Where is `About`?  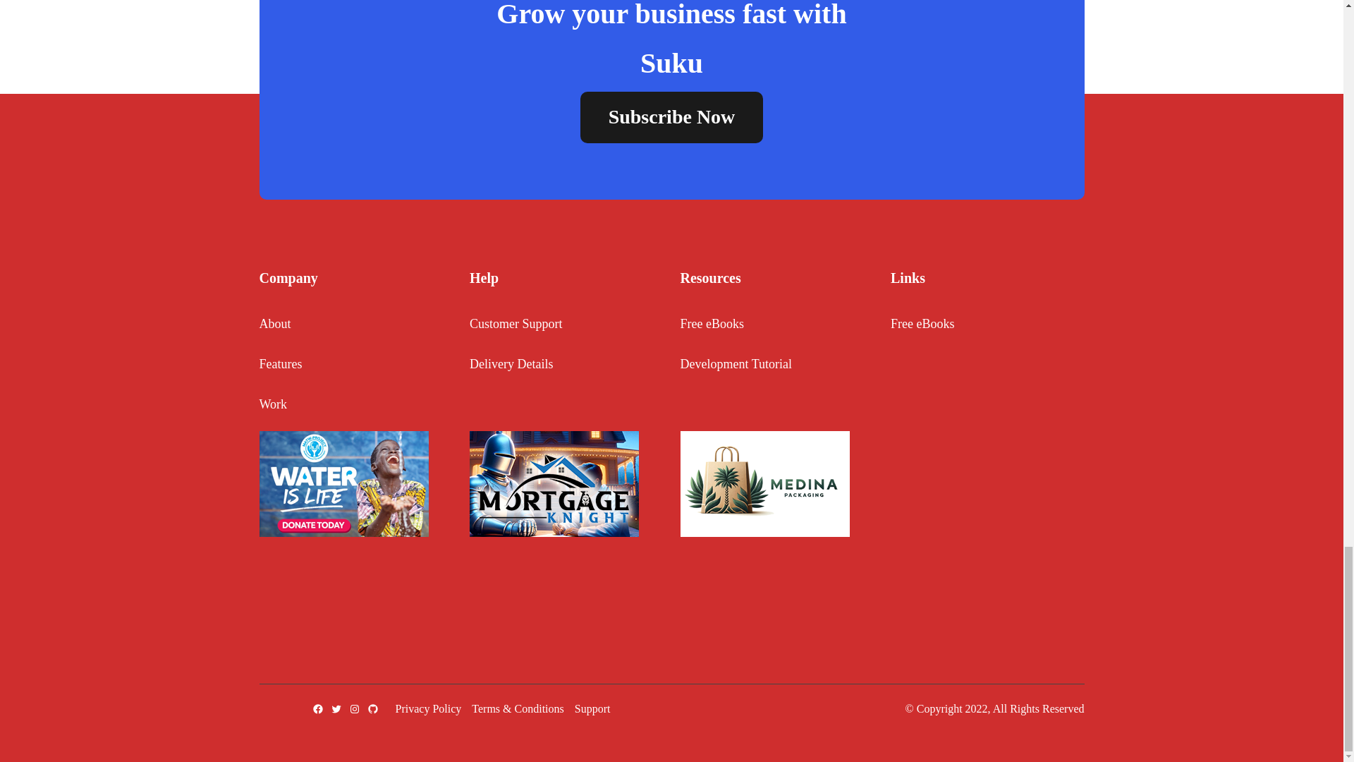 About is located at coordinates (275, 325).